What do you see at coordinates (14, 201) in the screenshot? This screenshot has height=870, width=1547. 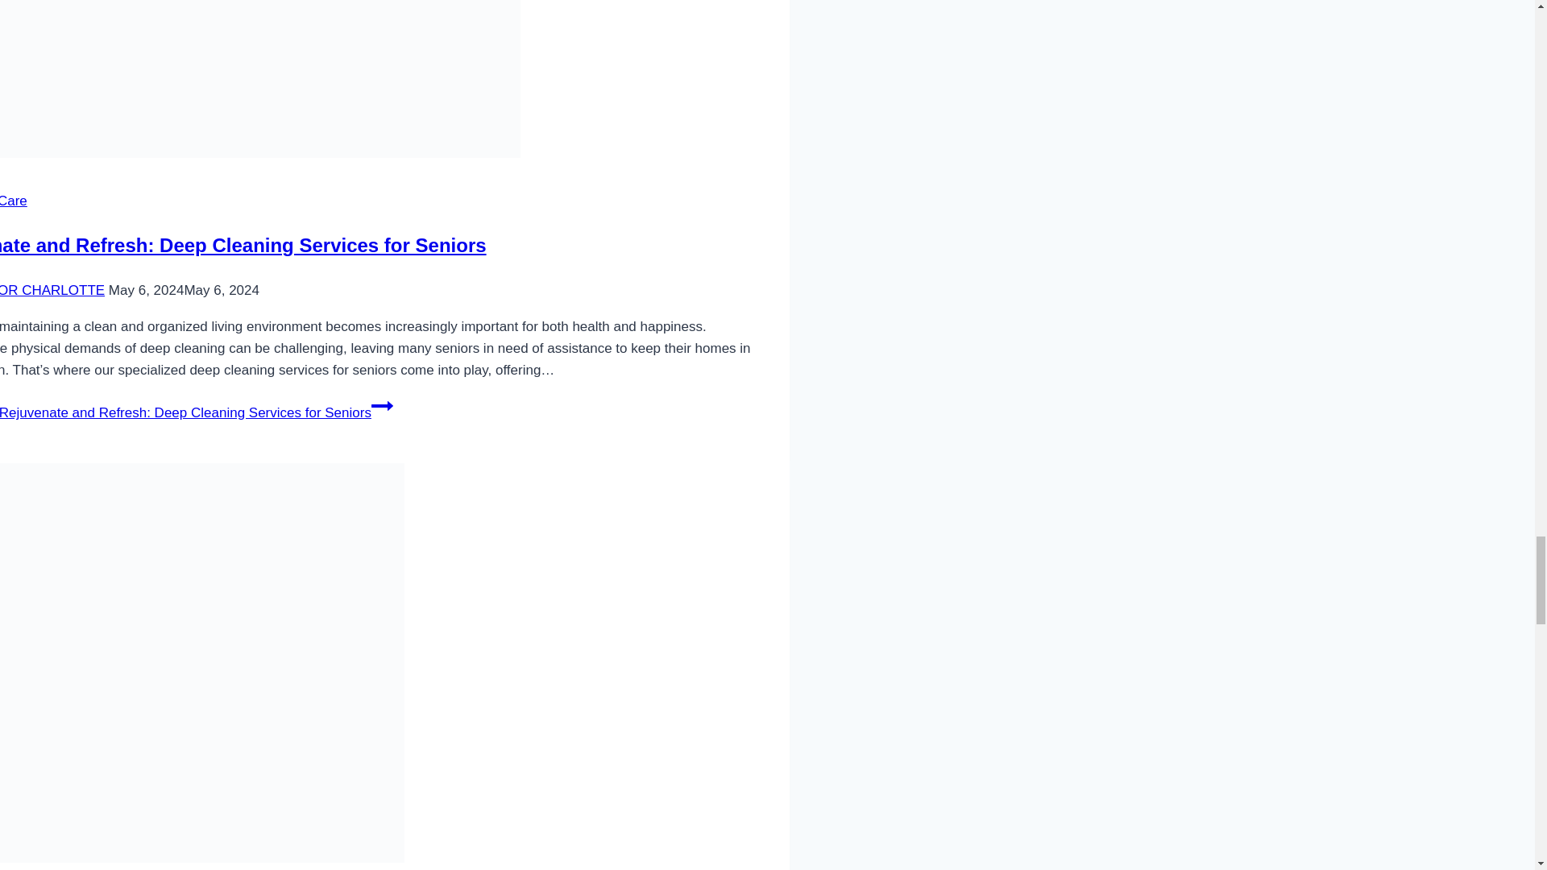 I see `Safety And Care` at bounding box center [14, 201].